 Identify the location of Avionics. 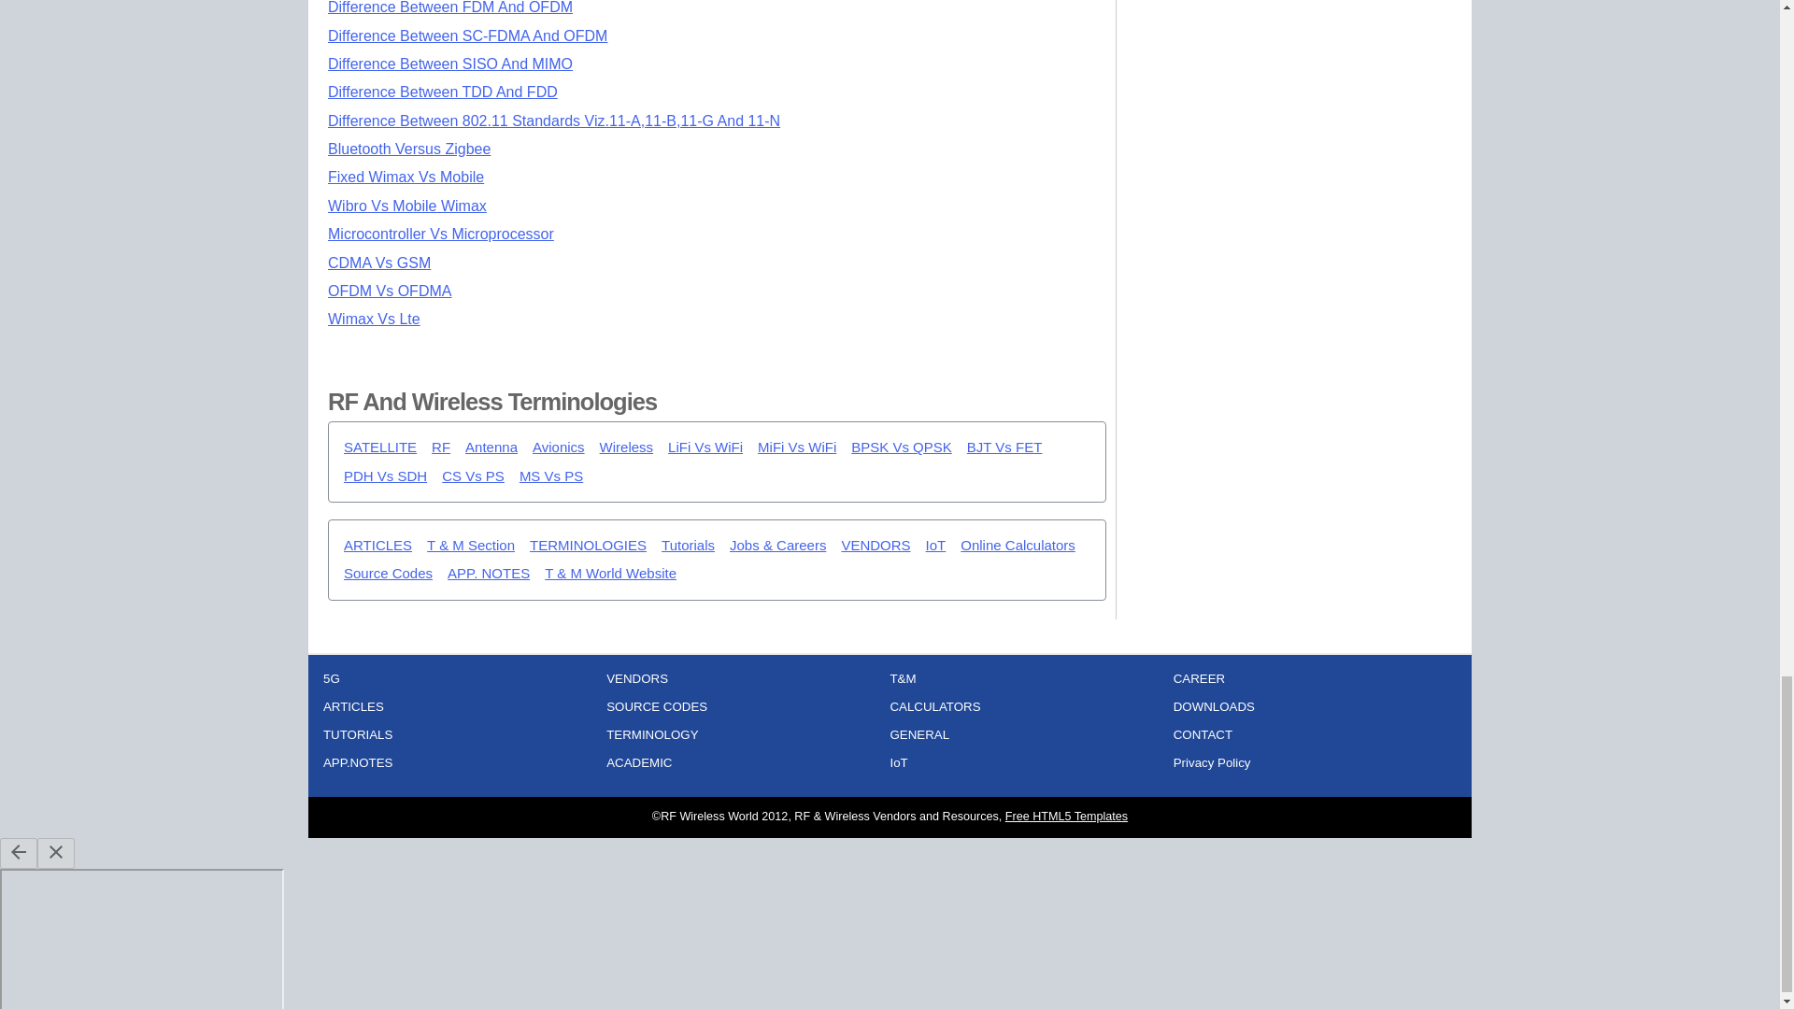
(559, 448).